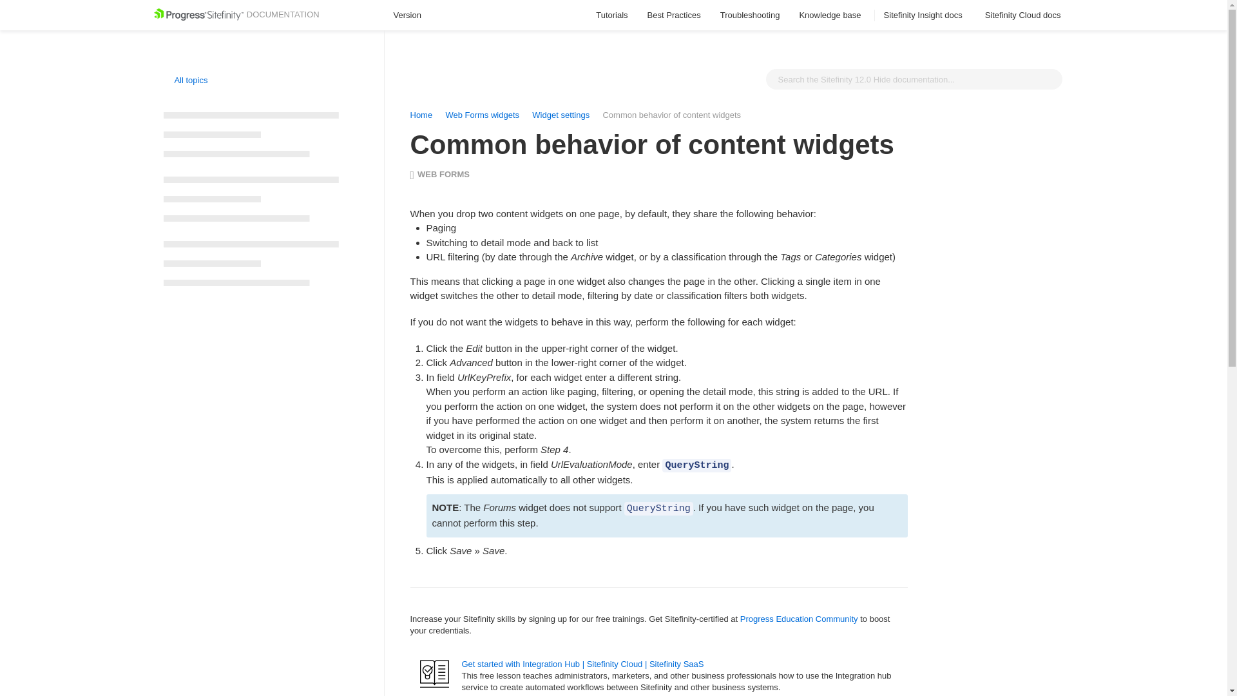  Describe the element at coordinates (236, 14) in the screenshot. I see `DOCUMENTATION` at that location.